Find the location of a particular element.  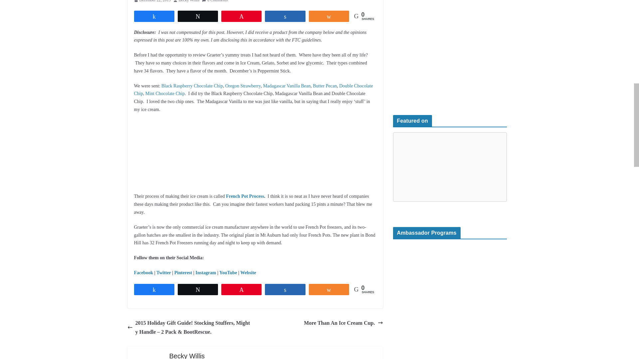

4:33 pm is located at coordinates (152, 2).